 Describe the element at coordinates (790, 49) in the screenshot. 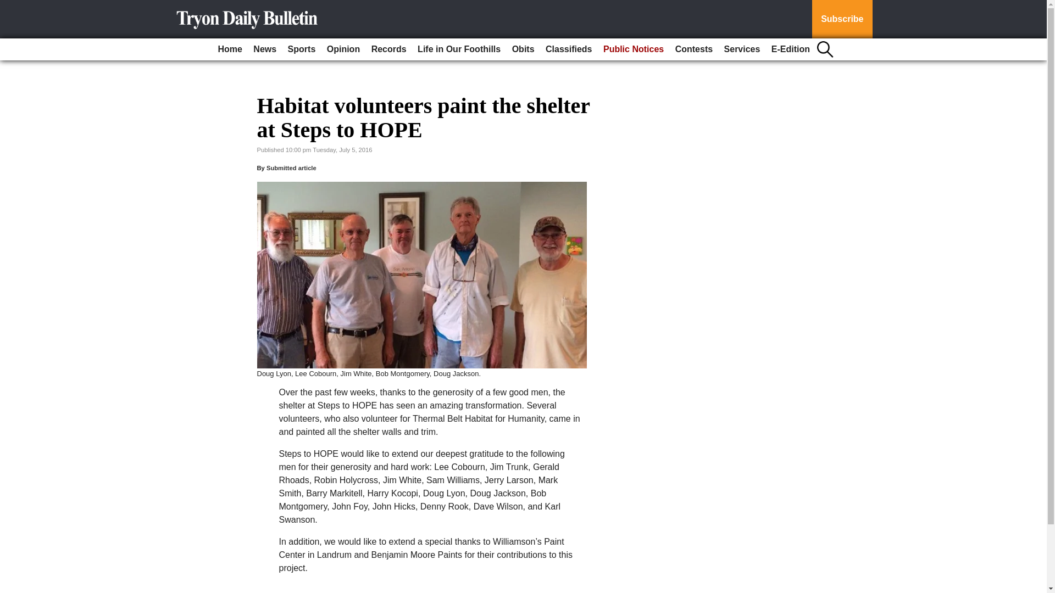

I see `E-Edition` at that location.